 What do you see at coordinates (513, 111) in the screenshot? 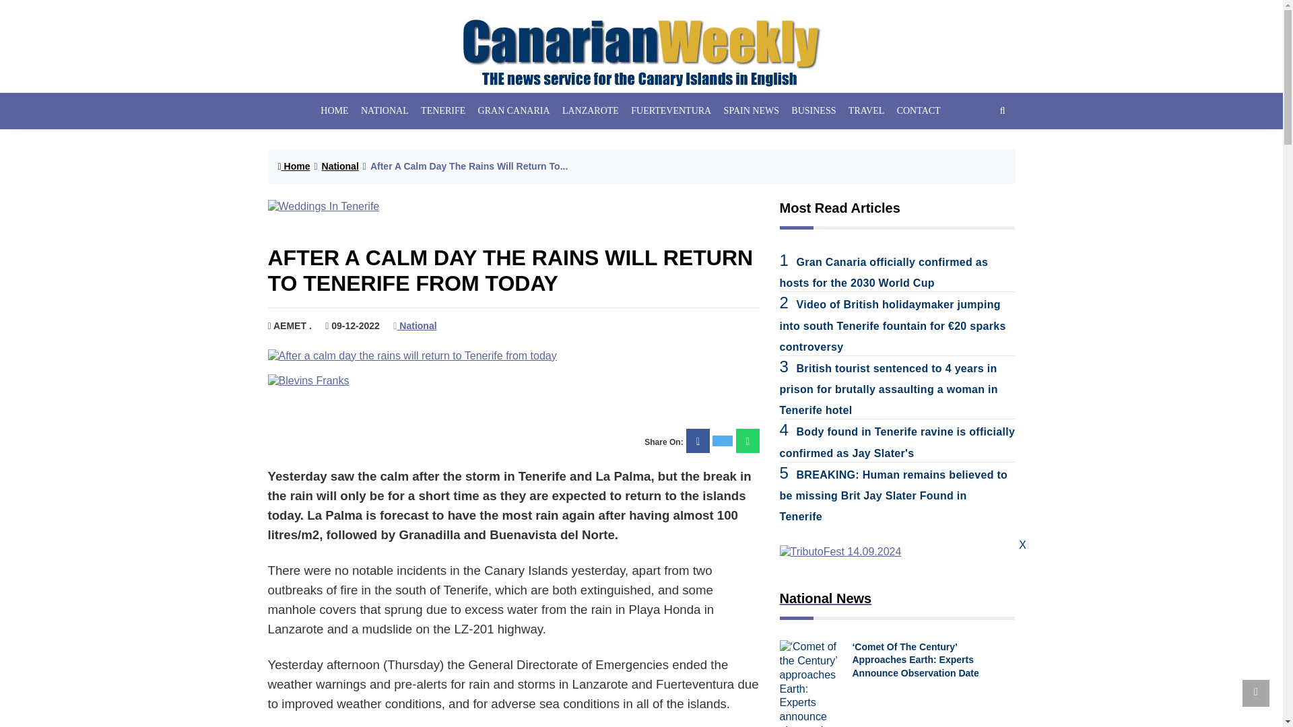
I see `GRAN CANARIA` at bounding box center [513, 111].